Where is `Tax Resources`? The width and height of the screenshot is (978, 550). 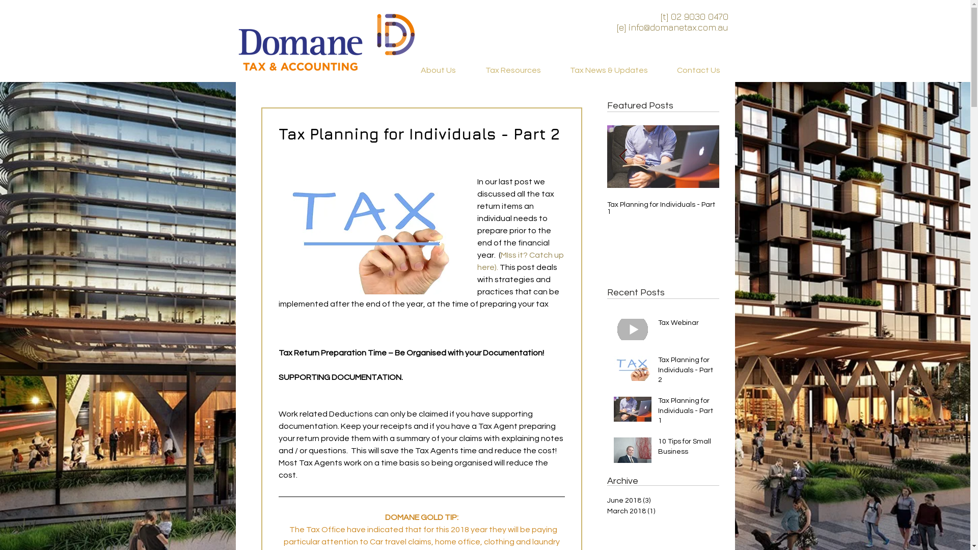 Tax Resources is located at coordinates (513, 70).